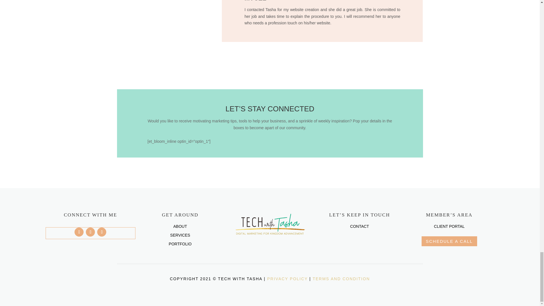 This screenshot has height=306, width=544. I want to click on CLIENT PORTAL, so click(449, 226).